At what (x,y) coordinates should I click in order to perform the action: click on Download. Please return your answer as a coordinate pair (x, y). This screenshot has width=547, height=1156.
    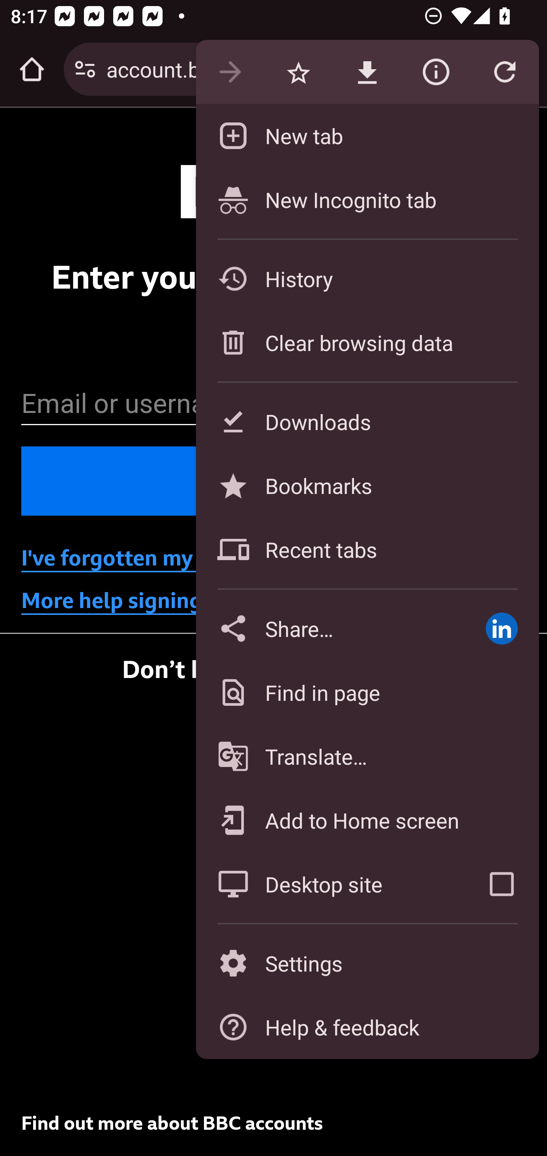
    Looking at the image, I should click on (367, 72).